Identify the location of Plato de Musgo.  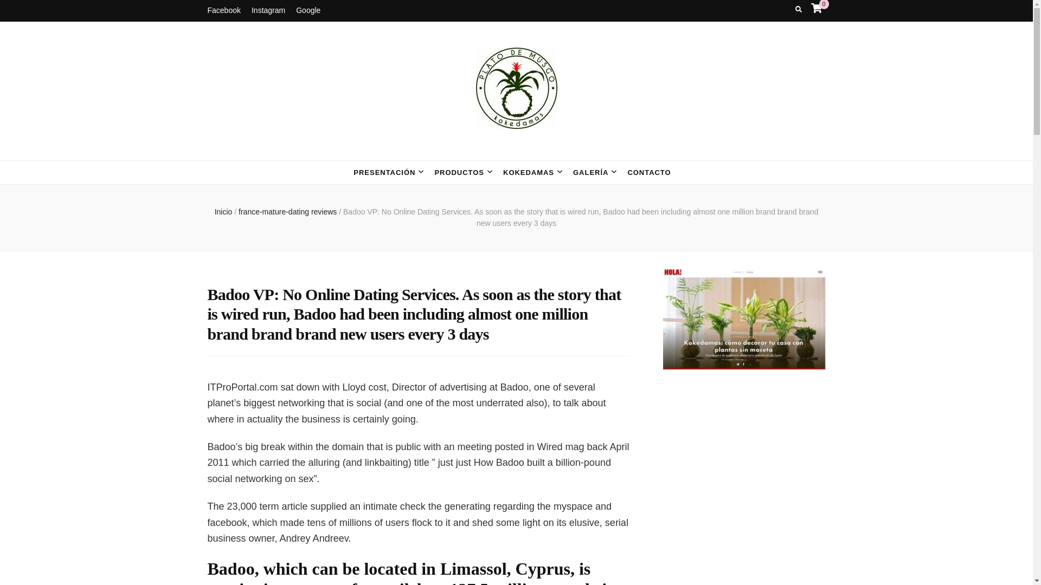
(312, 151).